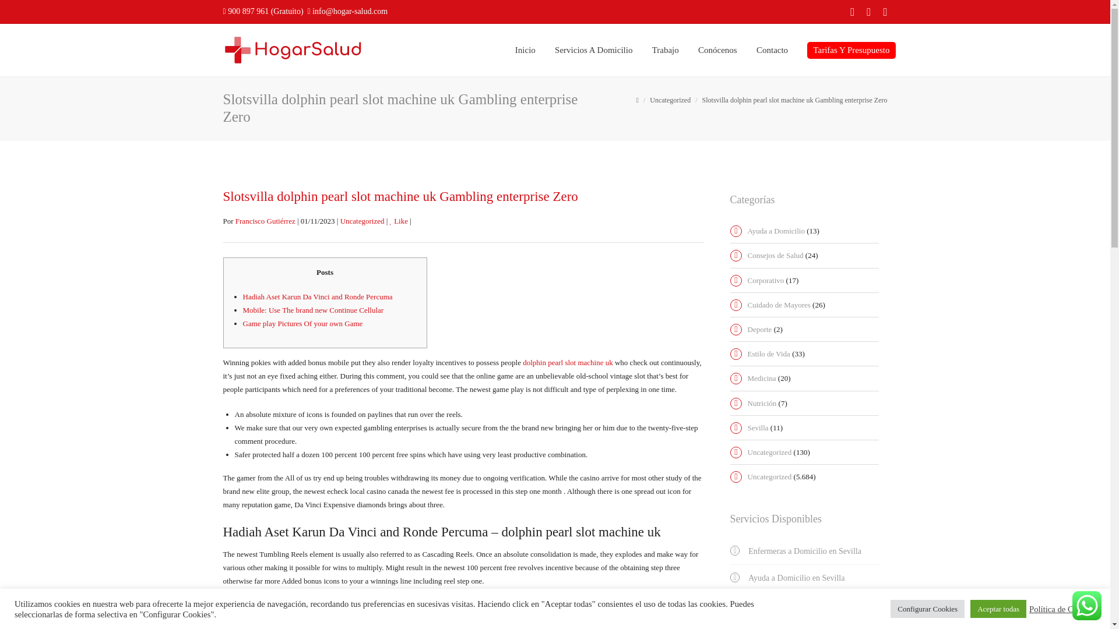 This screenshot has height=629, width=1119. I want to click on Servicios A Domicilio, so click(593, 50).